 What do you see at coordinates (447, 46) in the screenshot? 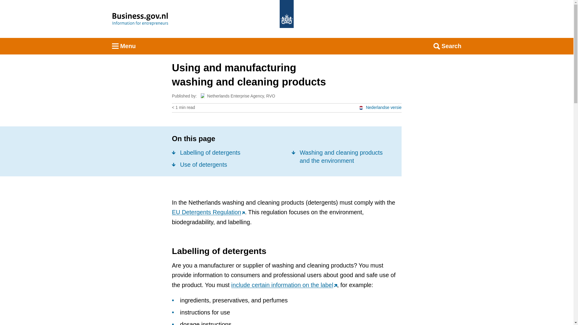
I see `Search` at bounding box center [447, 46].